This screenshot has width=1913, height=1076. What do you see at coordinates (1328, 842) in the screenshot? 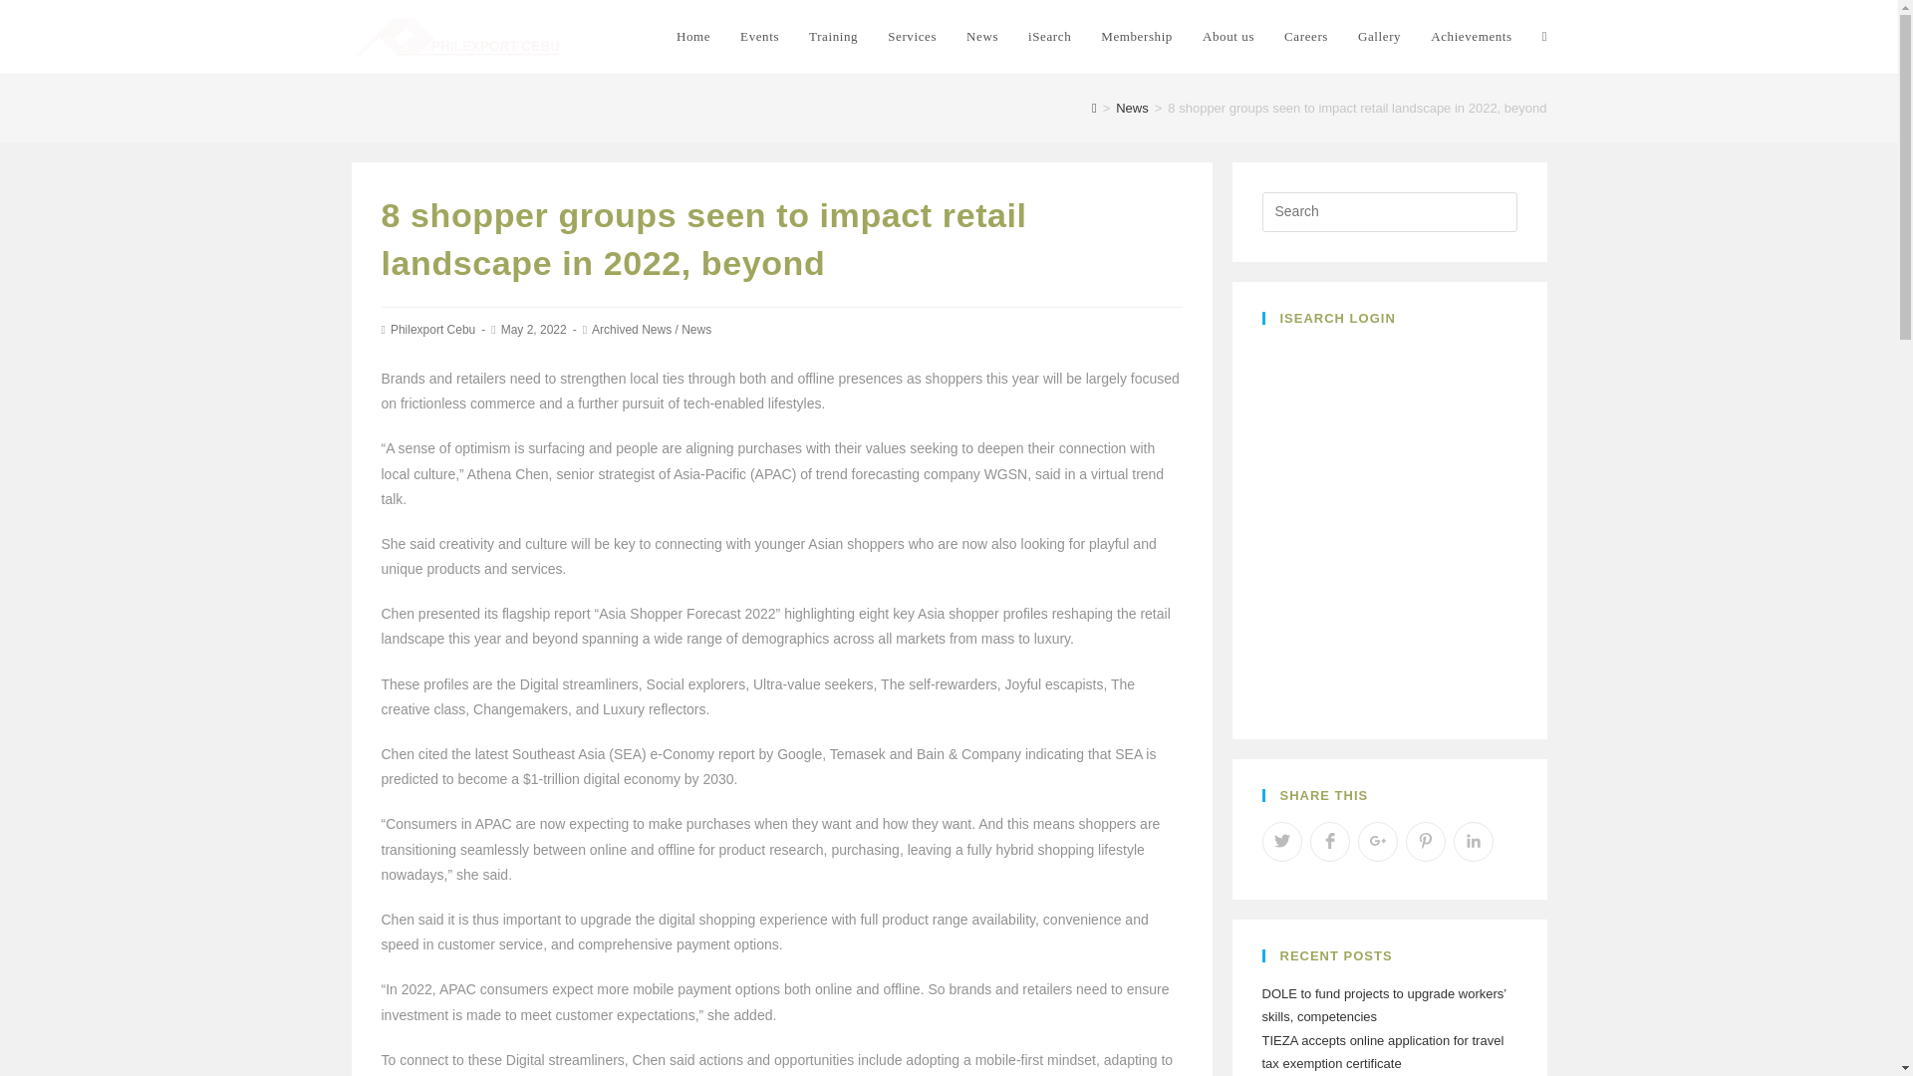
I see `Share on Facebook` at bounding box center [1328, 842].